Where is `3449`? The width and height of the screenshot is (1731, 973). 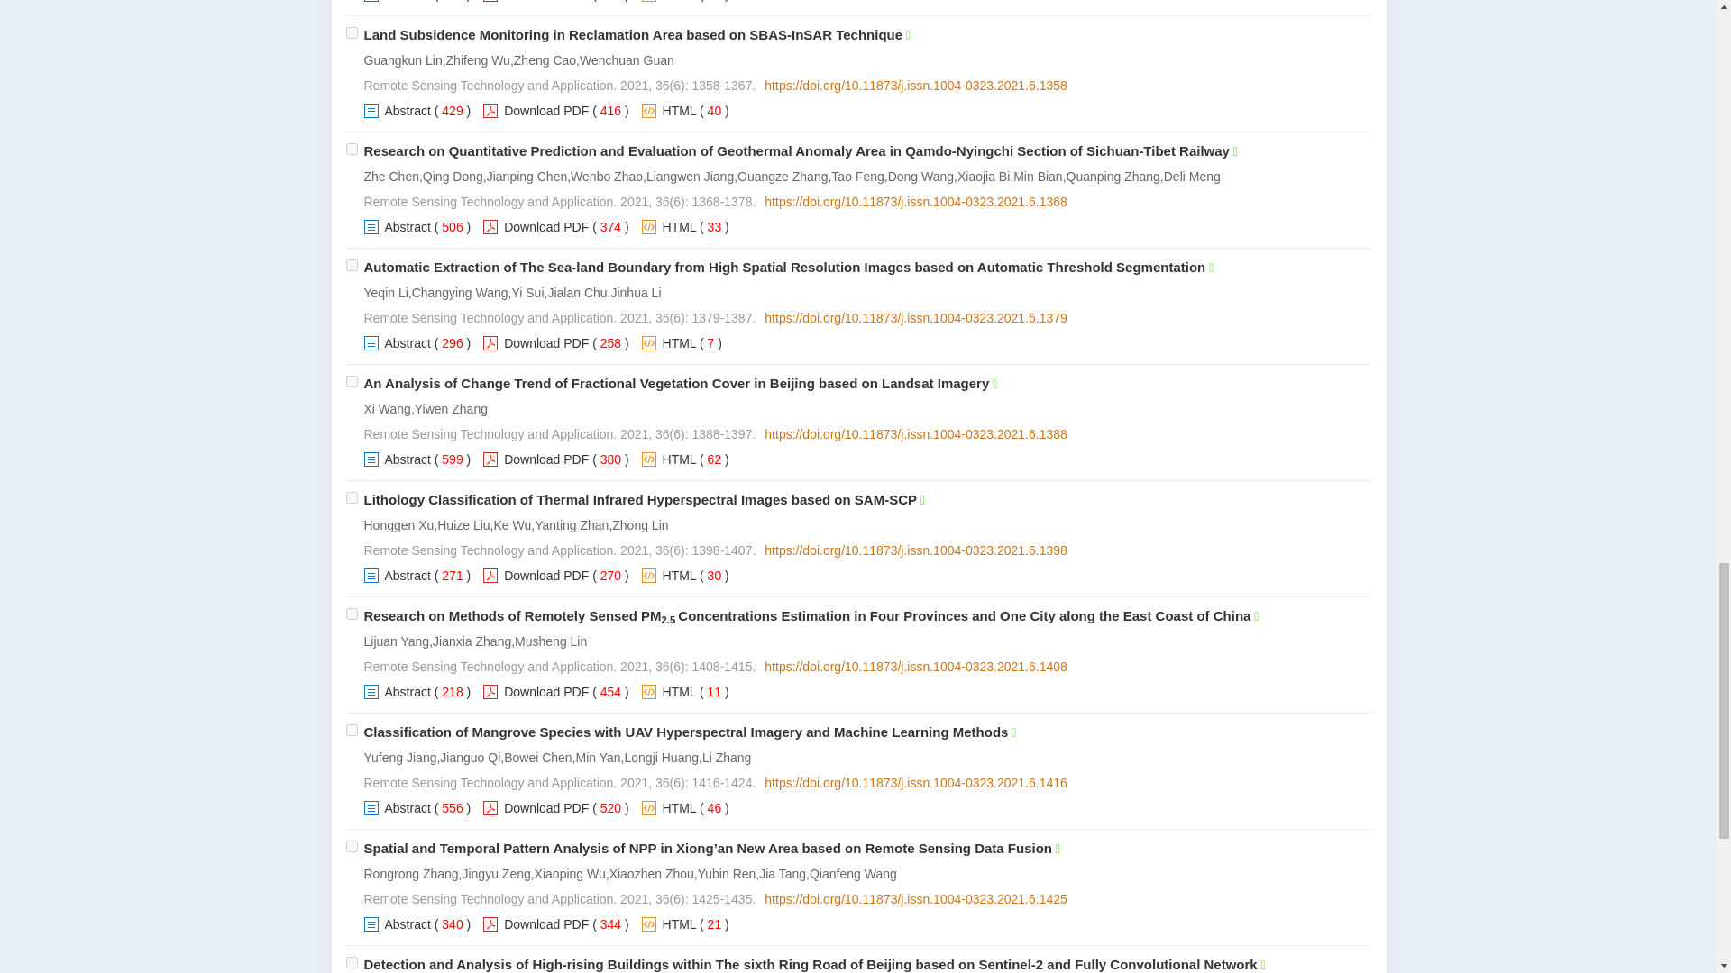 3449 is located at coordinates (352, 148).